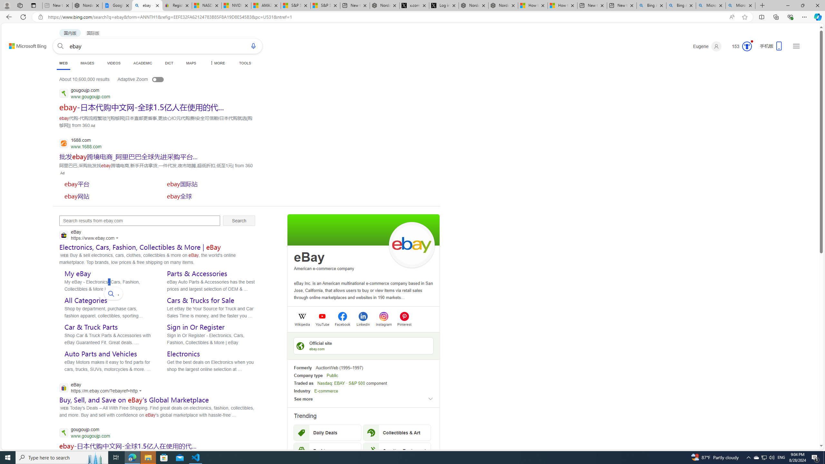 This screenshot has width=825, height=464. Describe the element at coordinates (807, 427) in the screenshot. I see `Search more` at that location.